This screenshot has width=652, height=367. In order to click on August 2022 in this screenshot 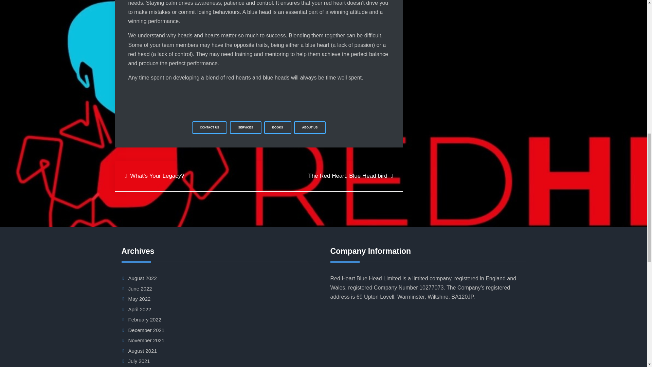, I will do `click(143, 278)`.